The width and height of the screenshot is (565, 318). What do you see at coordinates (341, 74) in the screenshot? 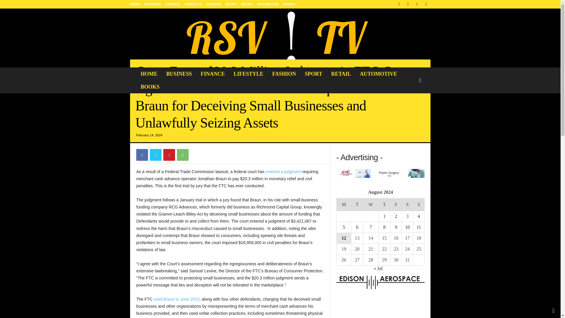
I see `RETAIL` at bounding box center [341, 74].